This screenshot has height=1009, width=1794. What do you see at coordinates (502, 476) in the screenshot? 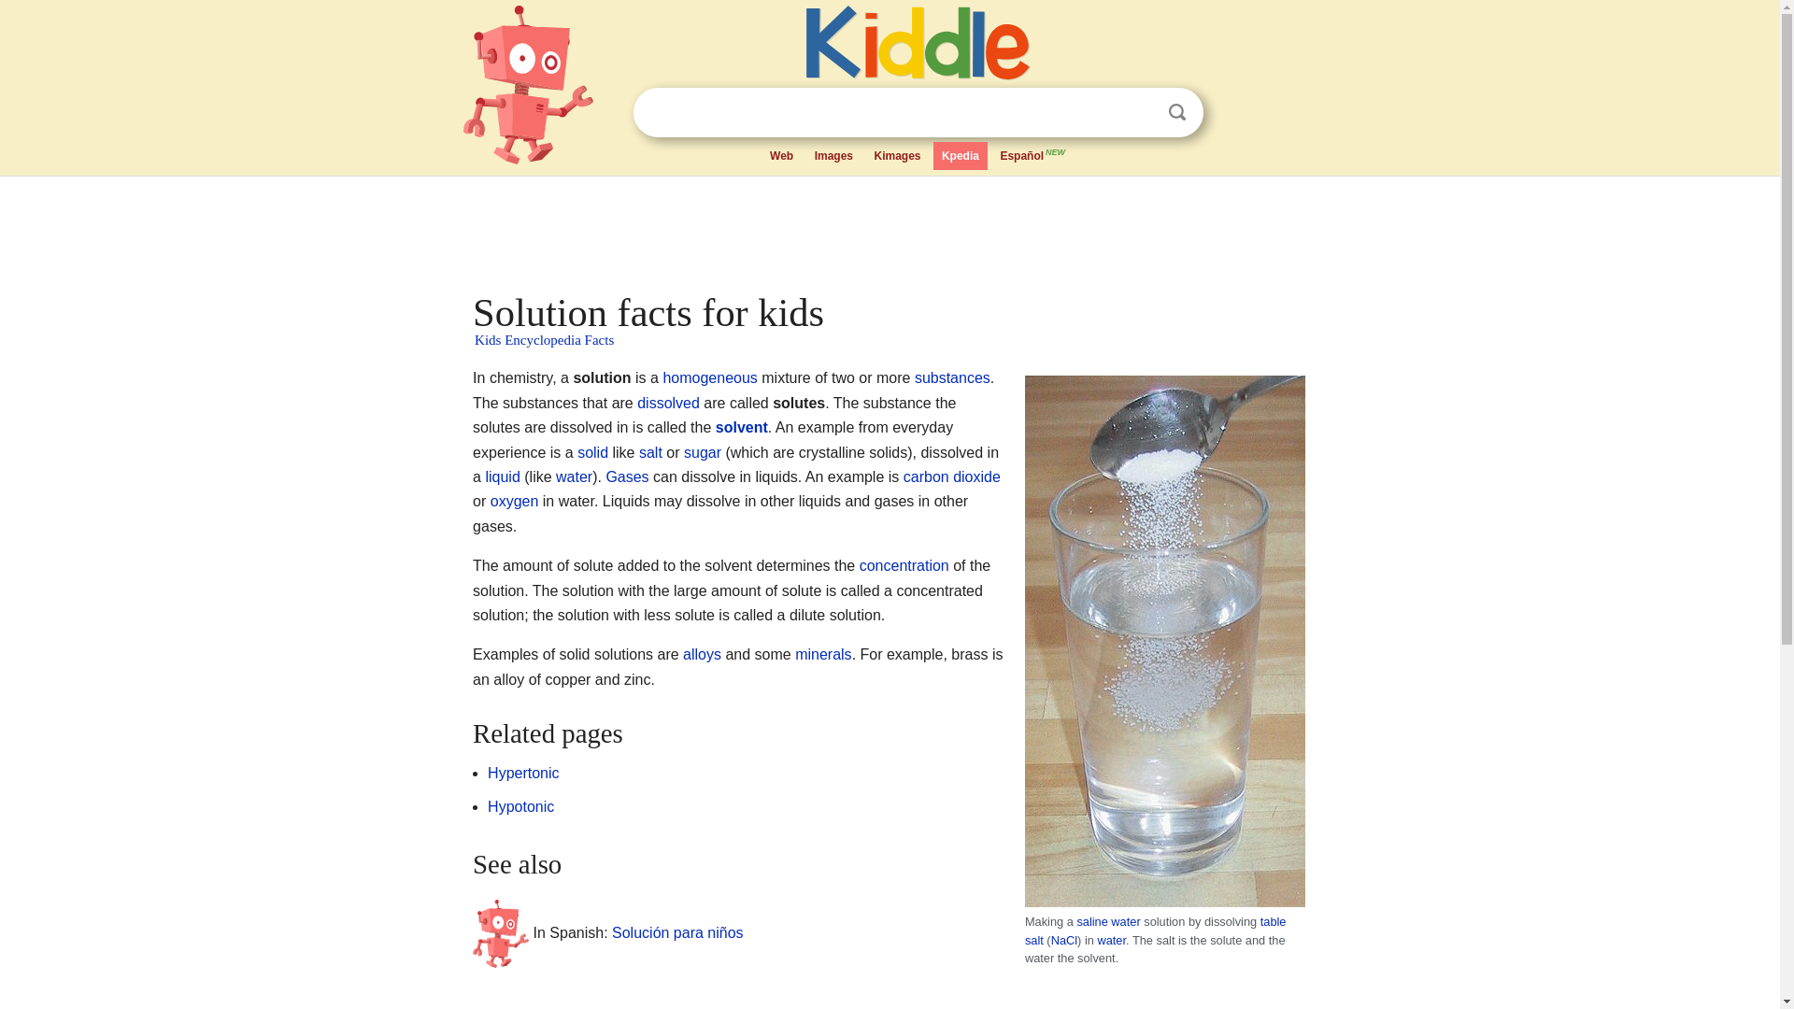
I see `liquid` at bounding box center [502, 476].